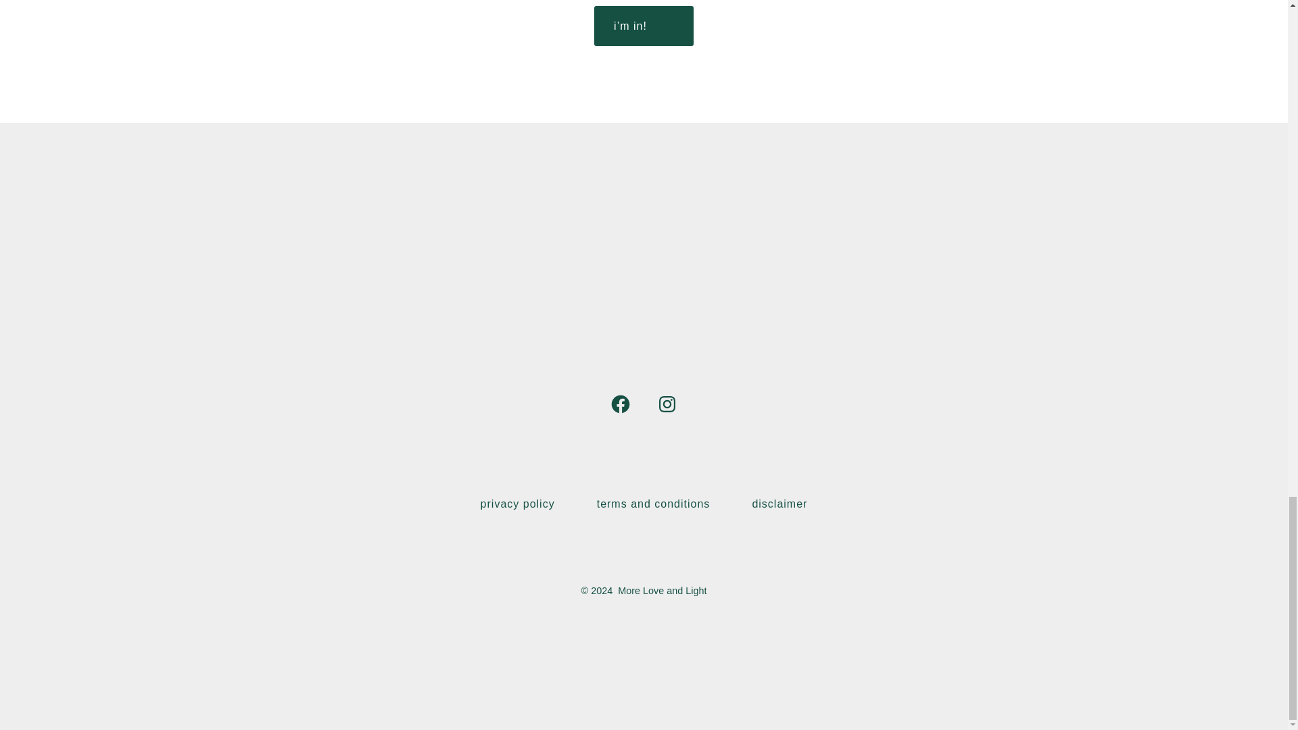  I want to click on disclaimer, so click(780, 504).